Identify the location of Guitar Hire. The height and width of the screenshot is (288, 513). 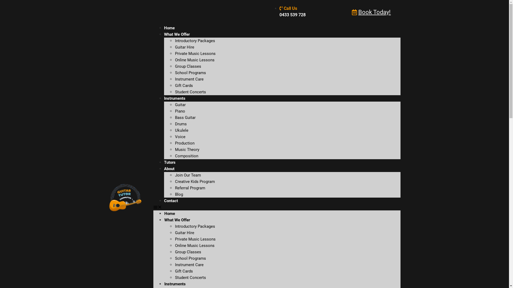
(185, 233).